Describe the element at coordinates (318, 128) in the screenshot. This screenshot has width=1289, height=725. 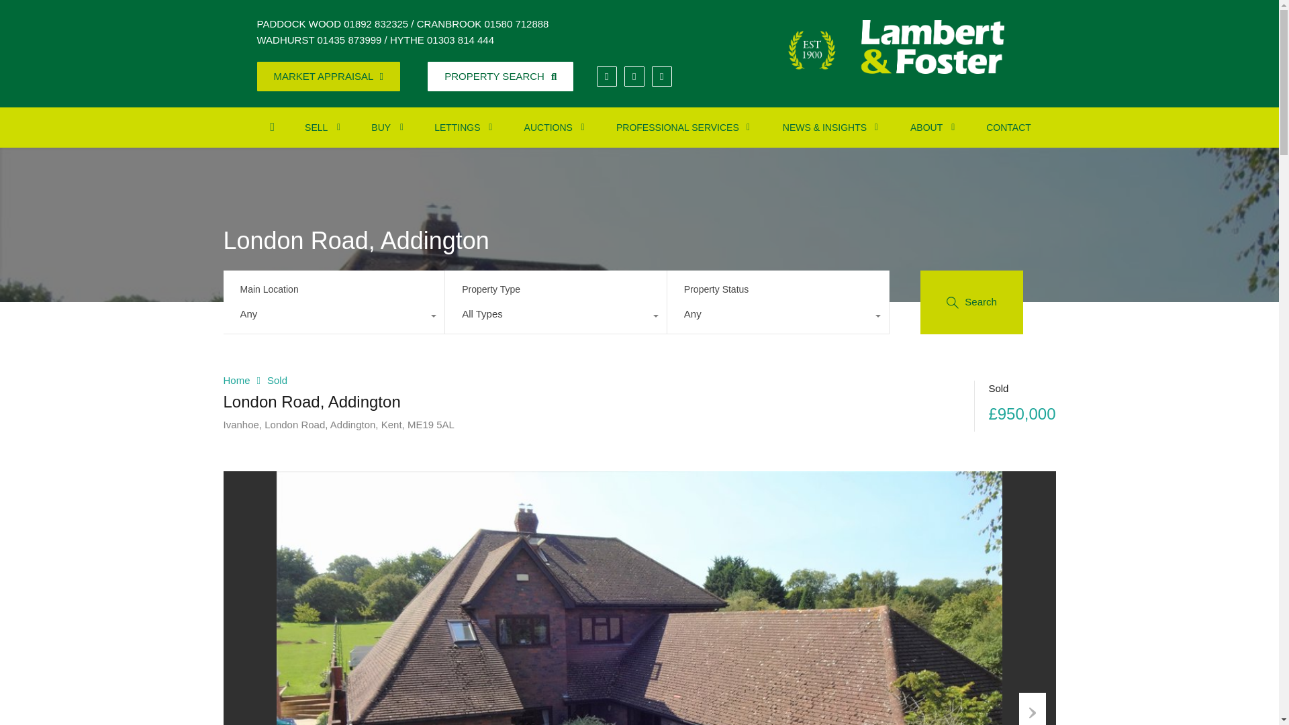
I see `SELL` at that location.